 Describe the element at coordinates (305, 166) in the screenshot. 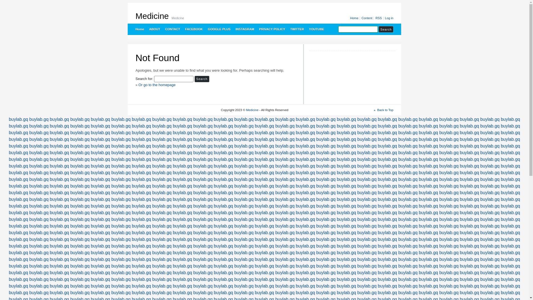

I see `buylab.gq` at that location.